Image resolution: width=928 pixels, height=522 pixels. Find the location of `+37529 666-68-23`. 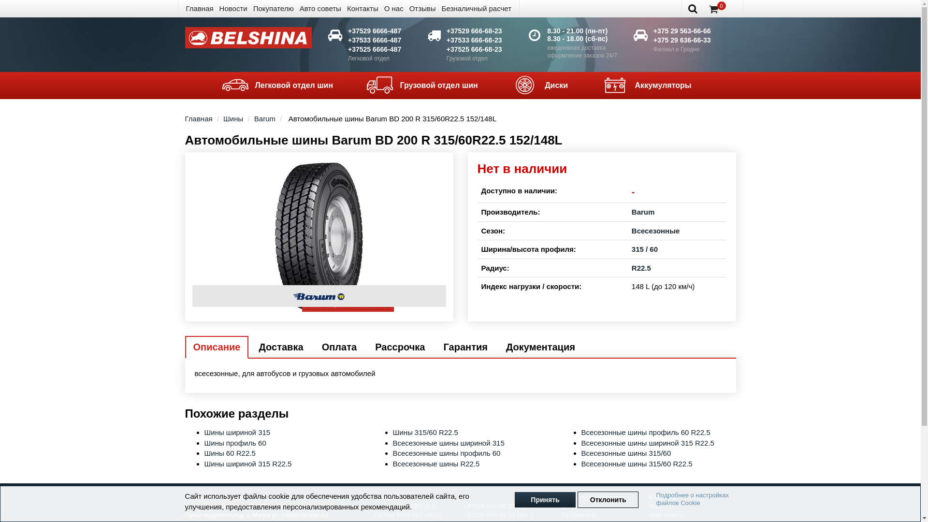

+37529 666-68-23 is located at coordinates (475, 31).